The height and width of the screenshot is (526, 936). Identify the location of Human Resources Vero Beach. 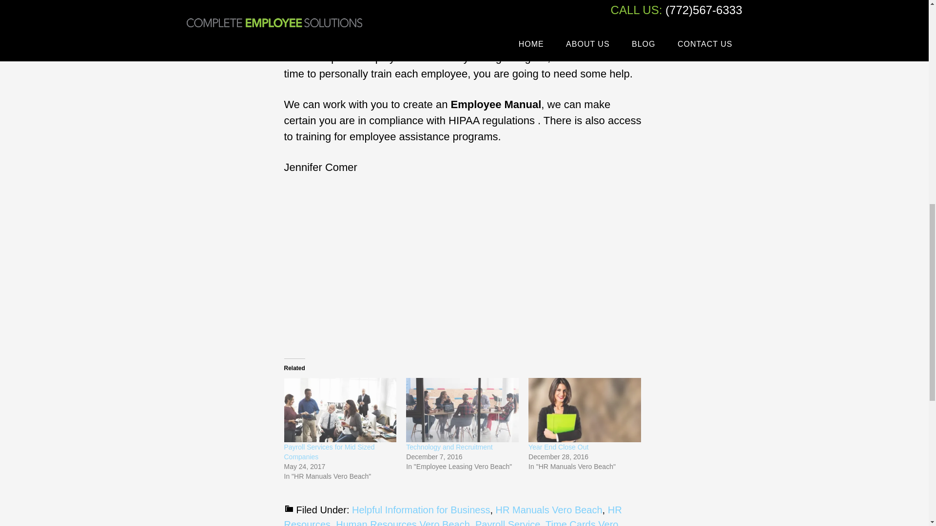
(403, 522).